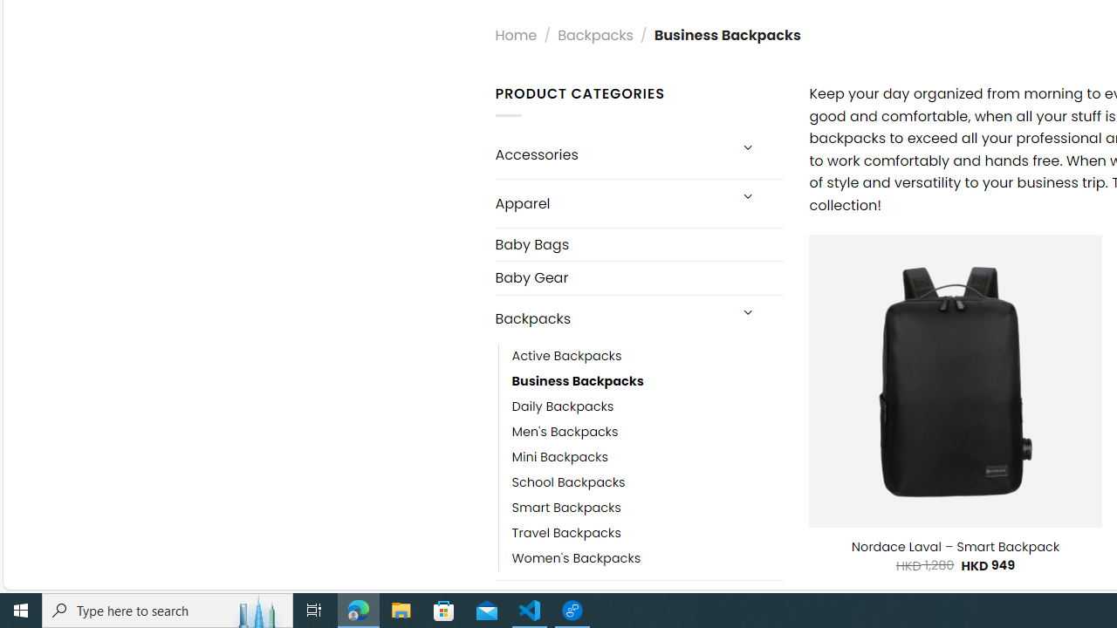 The image size is (1117, 628). What do you see at coordinates (576, 558) in the screenshot?
I see `Women's Backpacks` at bounding box center [576, 558].